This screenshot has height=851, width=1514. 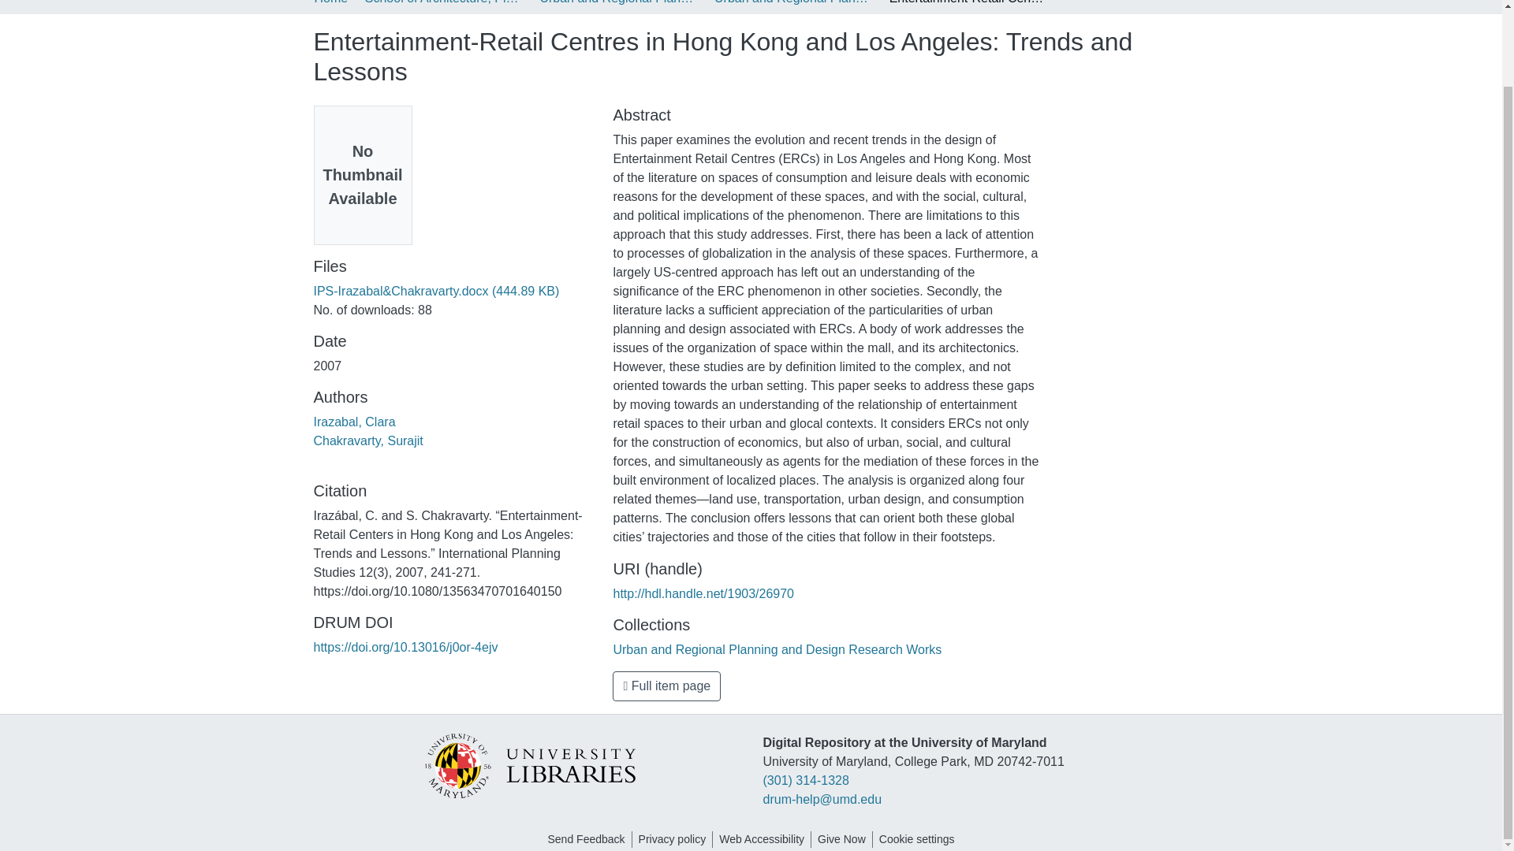 What do you see at coordinates (666, 686) in the screenshot?
I see `Full item page` at bounding box center [666, 686].